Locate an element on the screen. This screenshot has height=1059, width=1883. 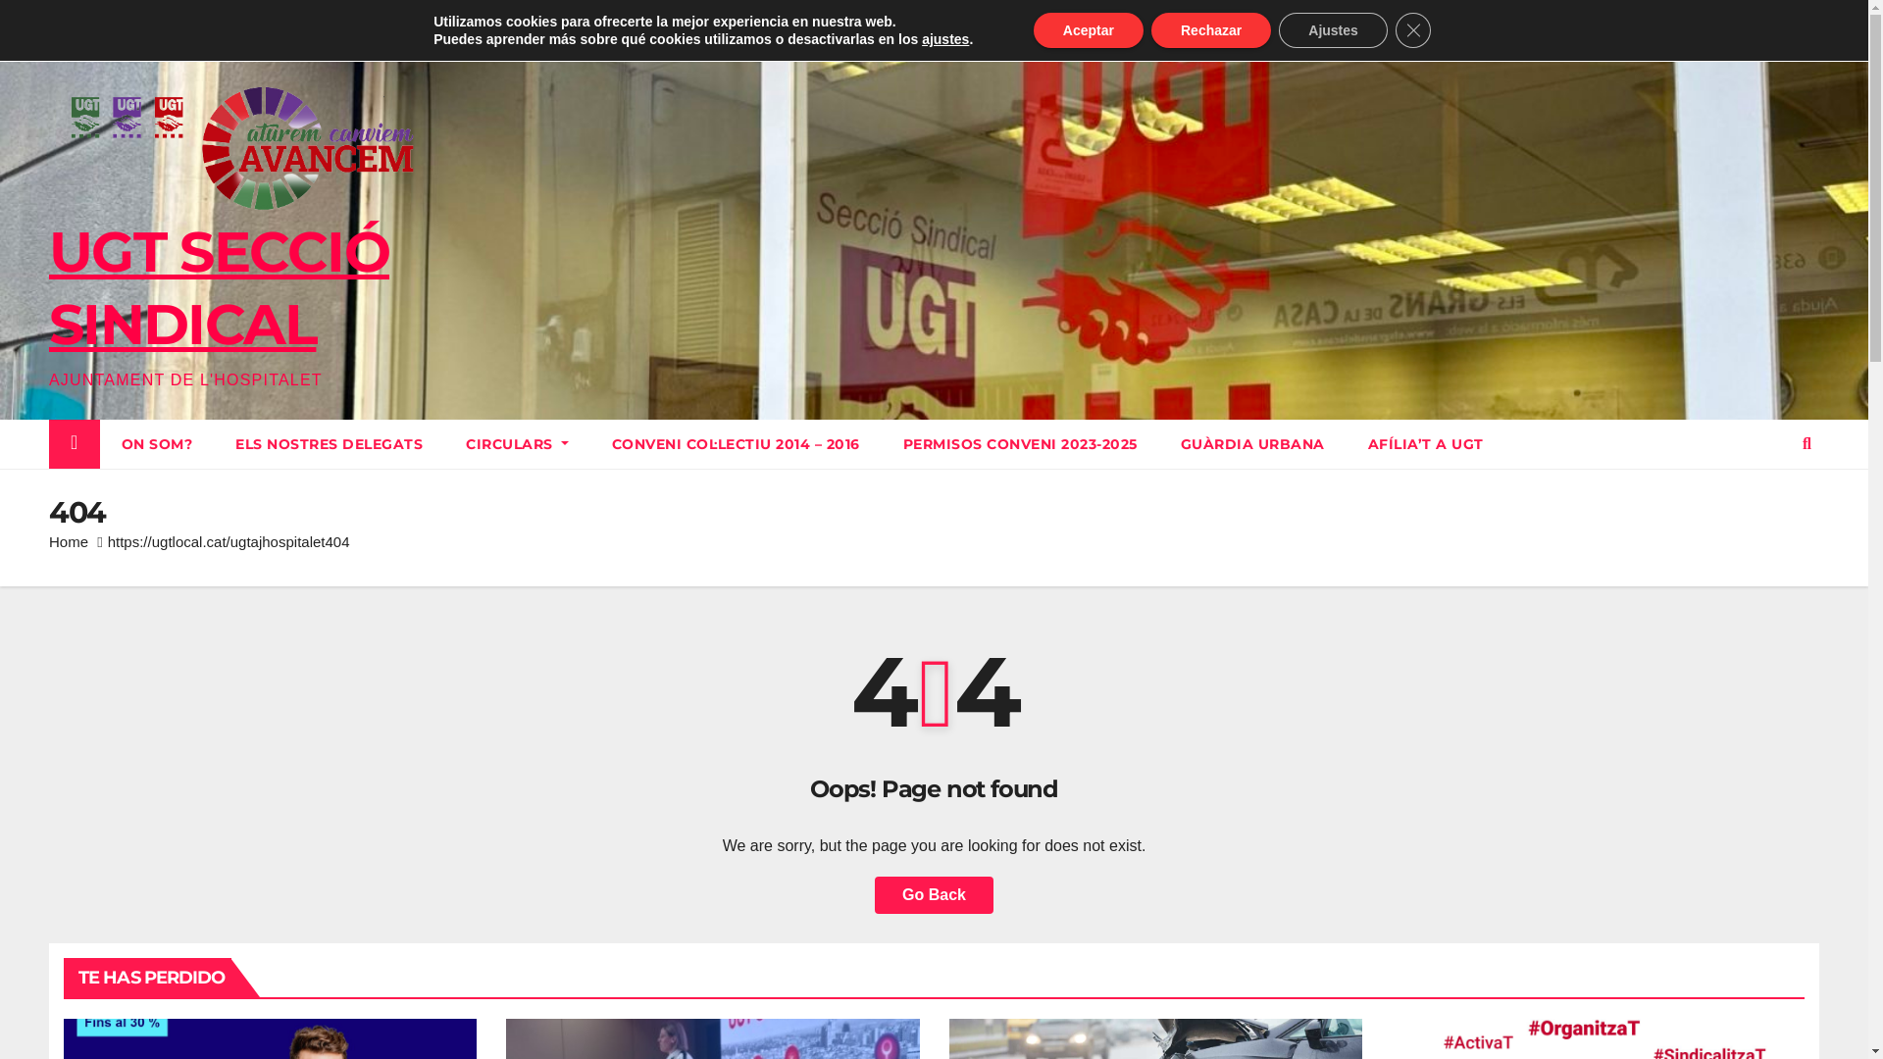
ajustes is located at coordinates (945, 39).